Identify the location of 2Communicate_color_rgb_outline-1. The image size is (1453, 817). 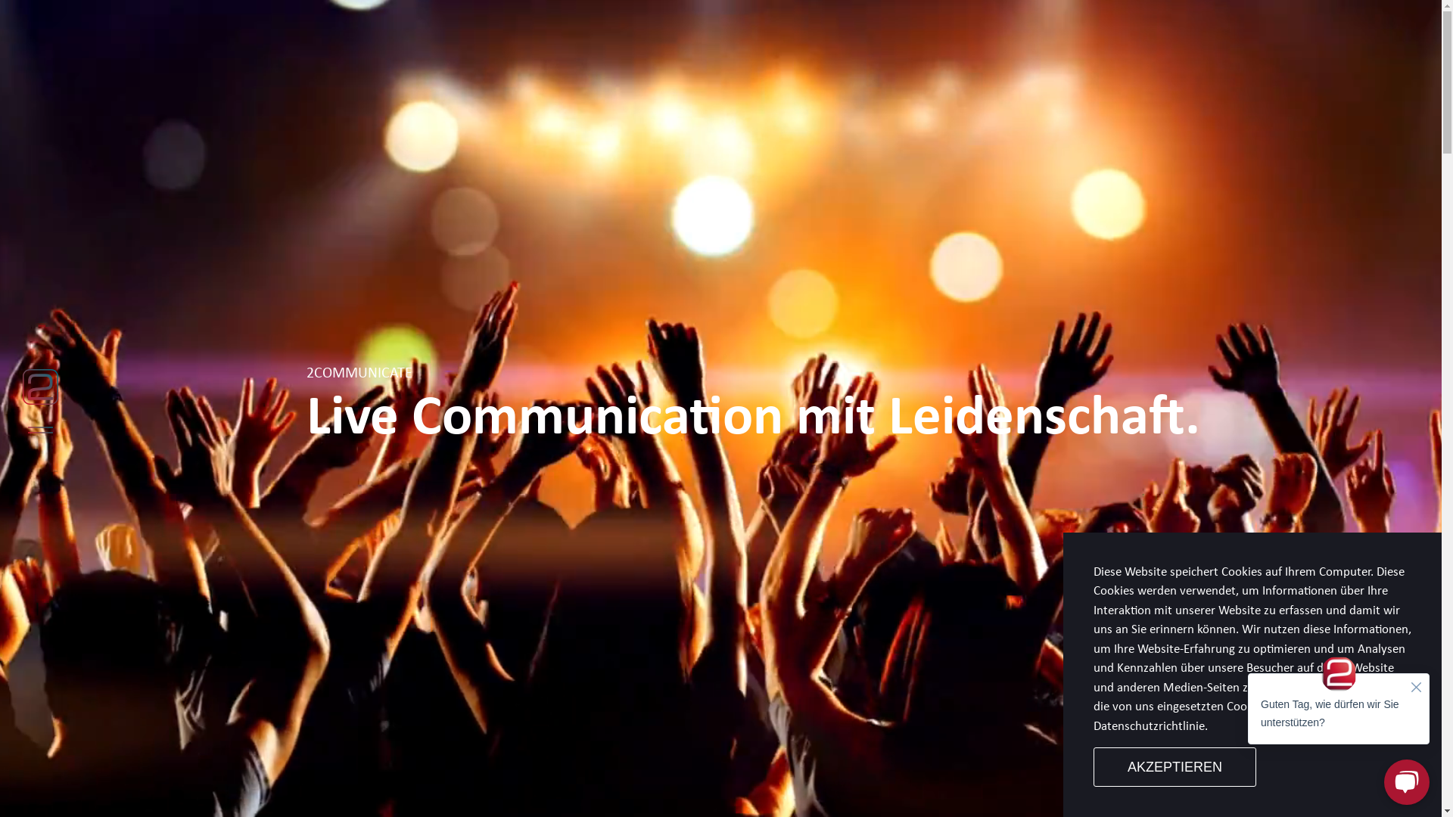
(41, 387).